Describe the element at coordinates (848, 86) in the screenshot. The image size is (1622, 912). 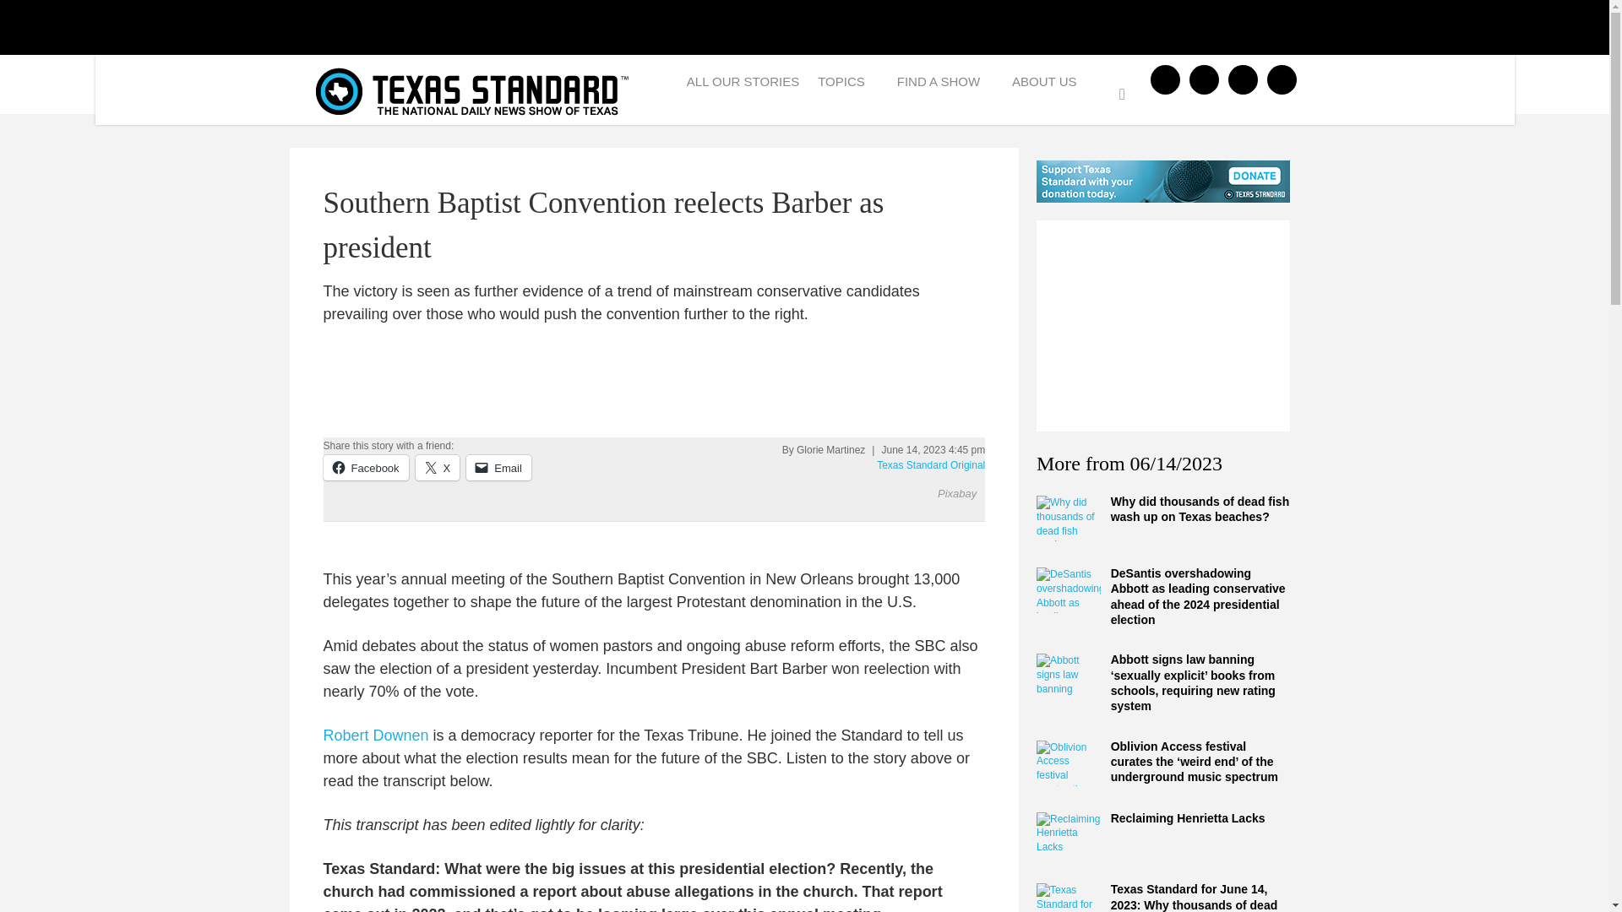
I see `TOPICS` at that location.